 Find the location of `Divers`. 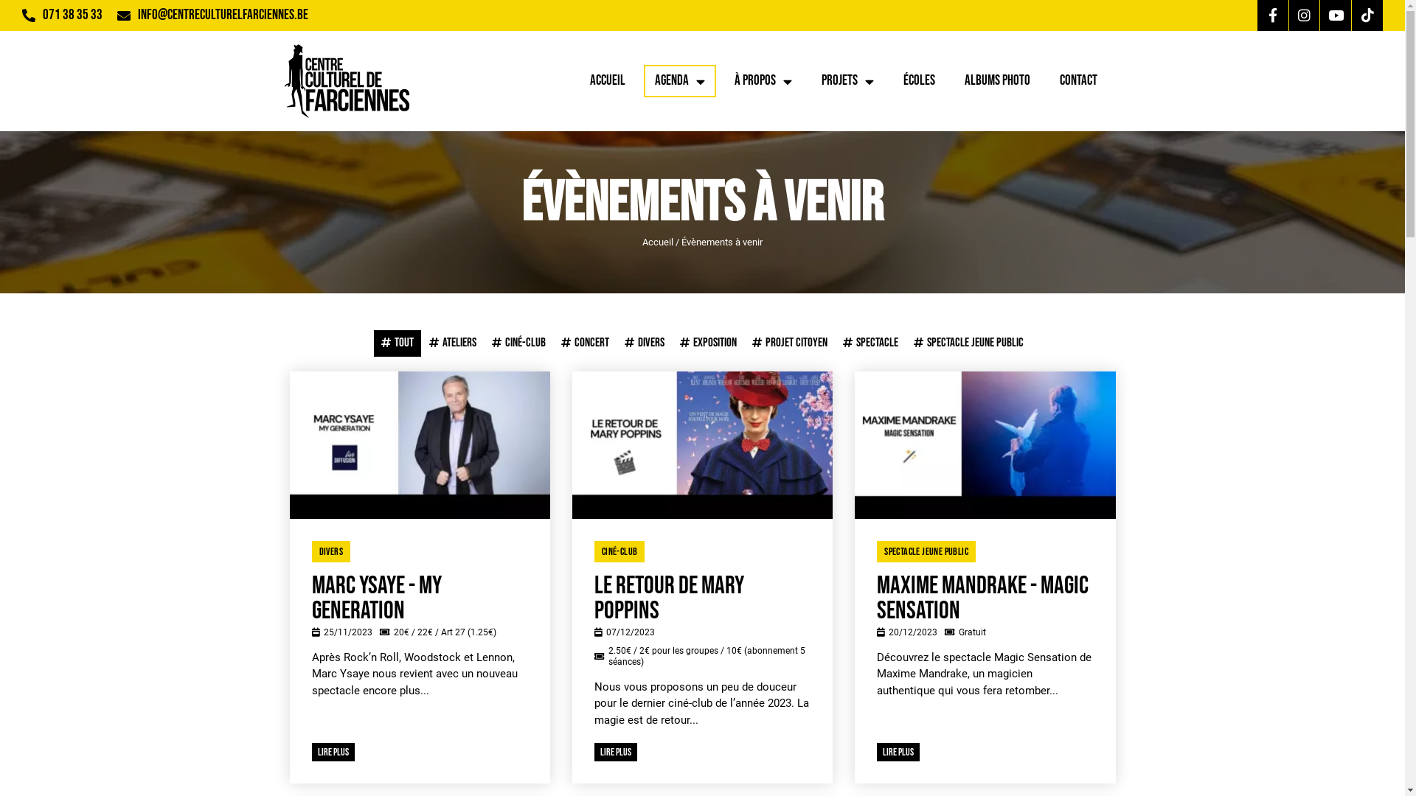

Divers is located at coordinates (330, 551).